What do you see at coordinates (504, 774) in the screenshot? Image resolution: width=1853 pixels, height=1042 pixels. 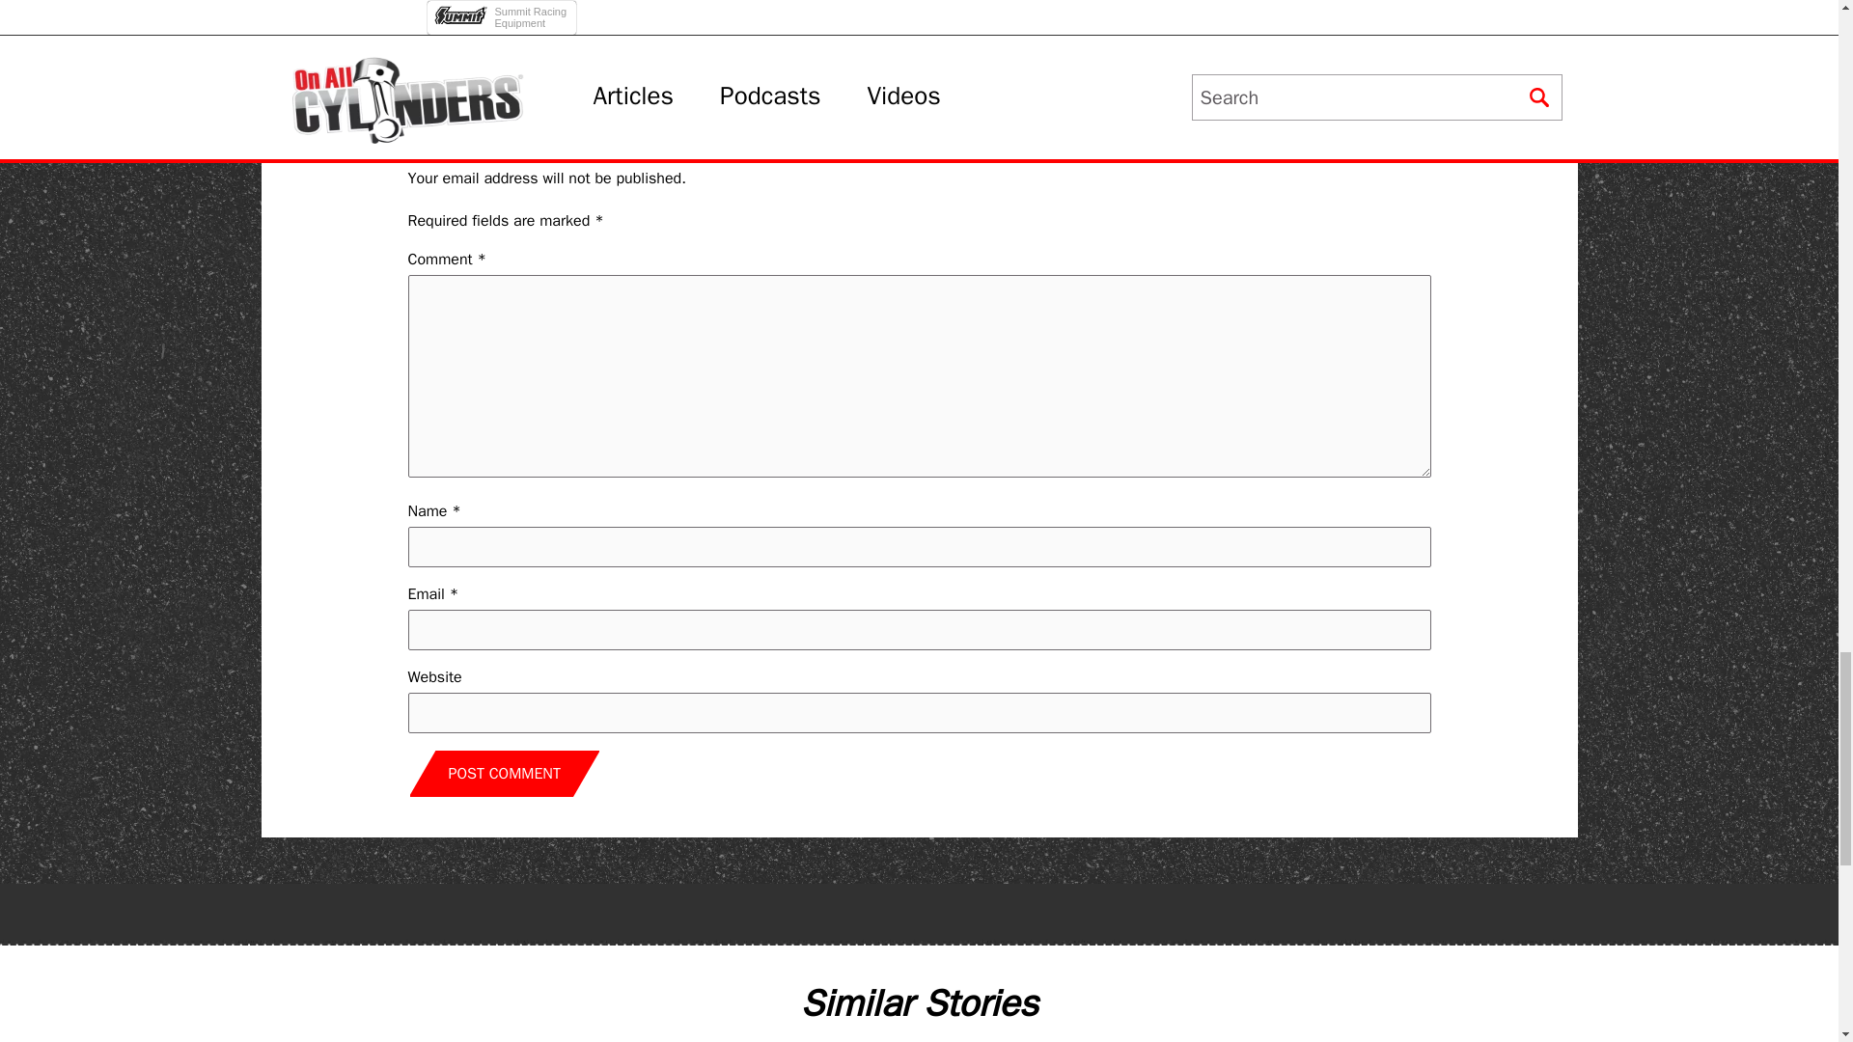 I see `Post Comment` at bounding box center [504, 774].